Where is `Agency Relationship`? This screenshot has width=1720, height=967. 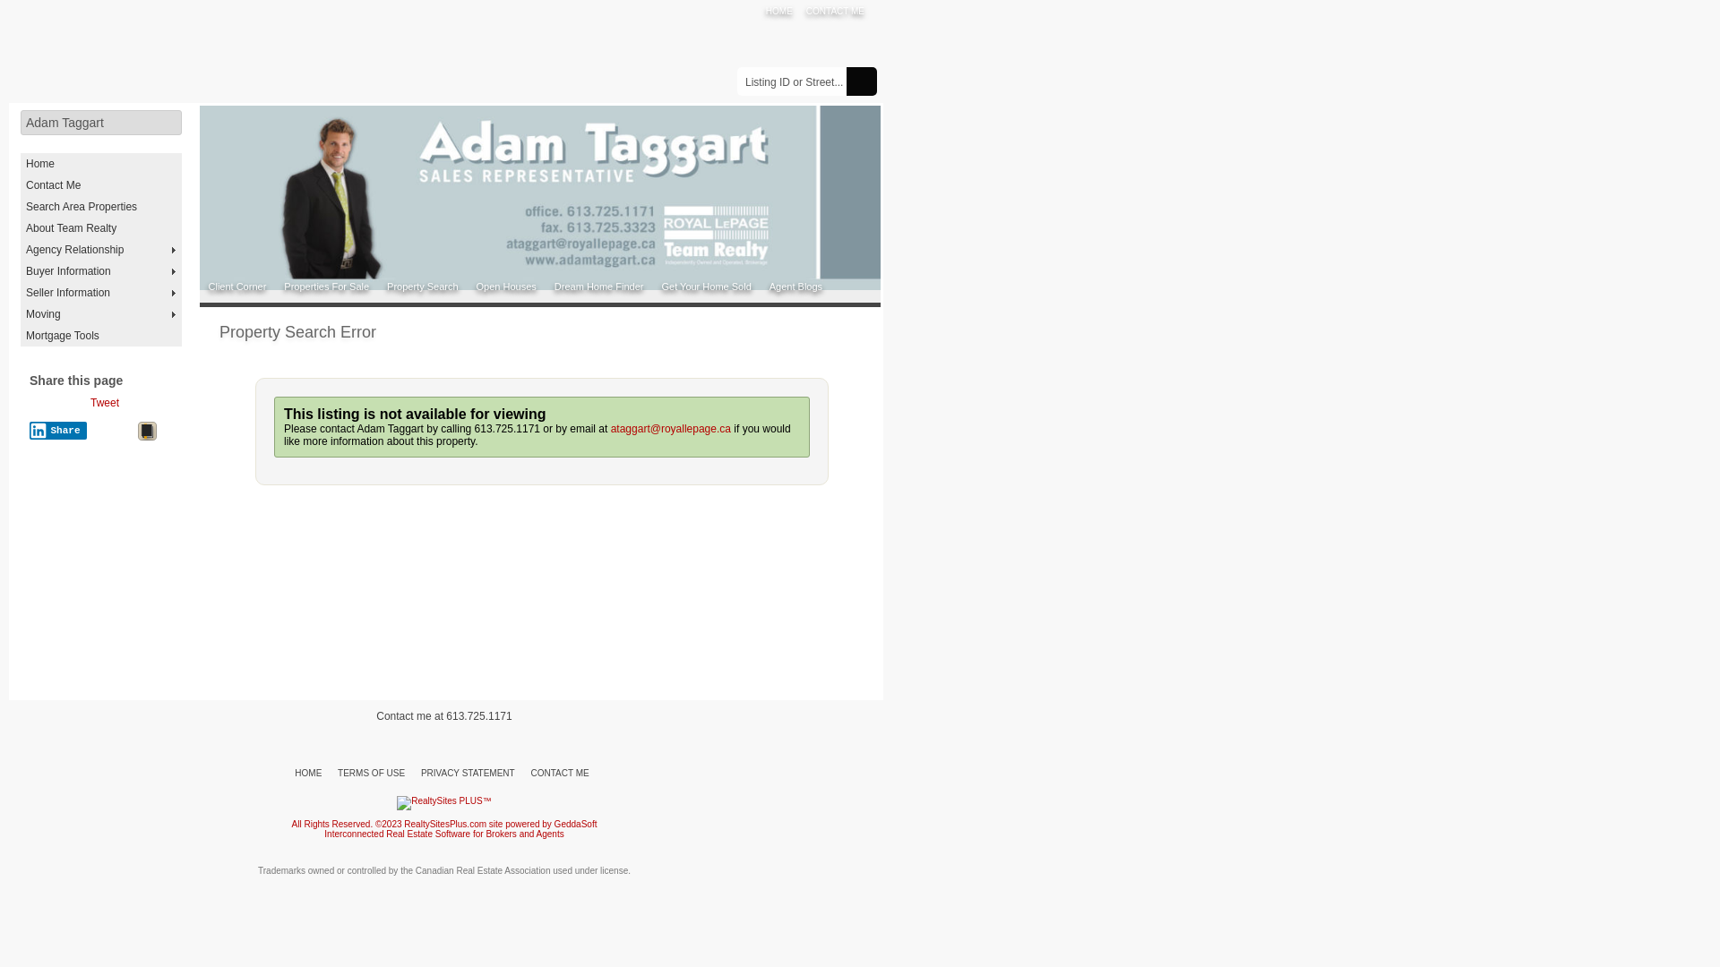
Agency Relationship is located at coordinates (101, 250).